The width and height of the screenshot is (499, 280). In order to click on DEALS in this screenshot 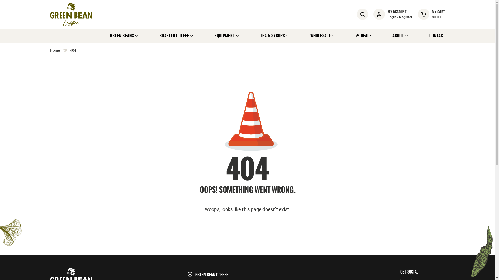, I will do `click(364, 36)`.